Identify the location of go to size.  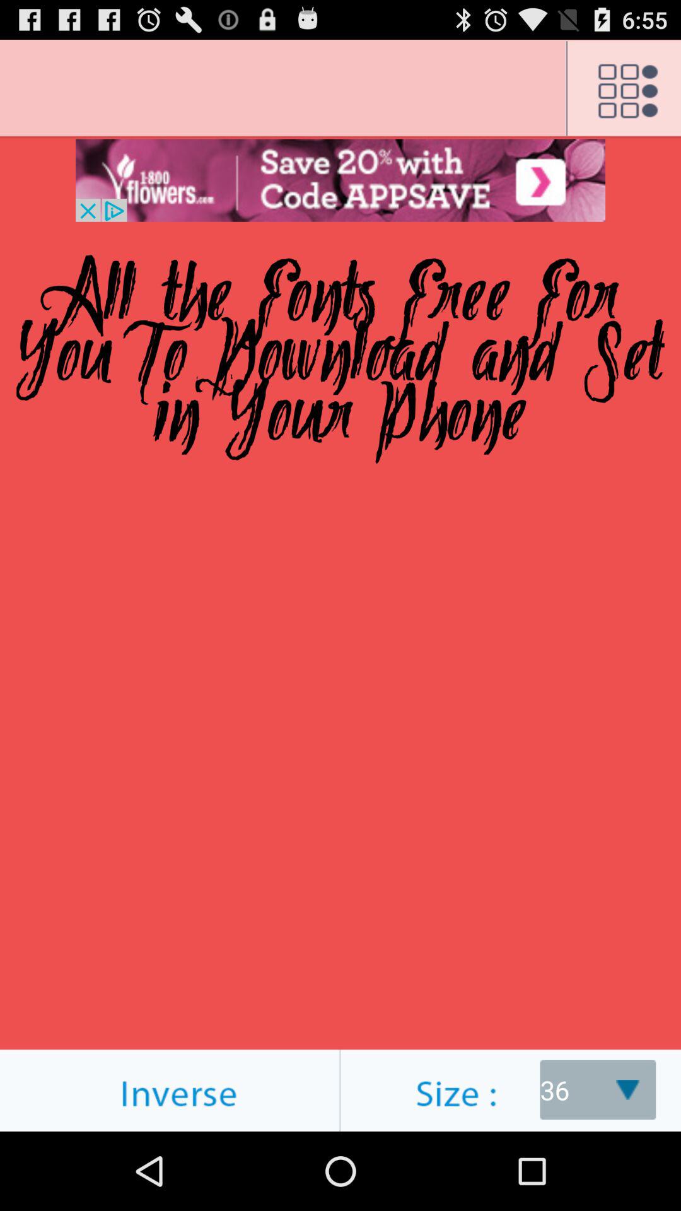
(511, 1090).